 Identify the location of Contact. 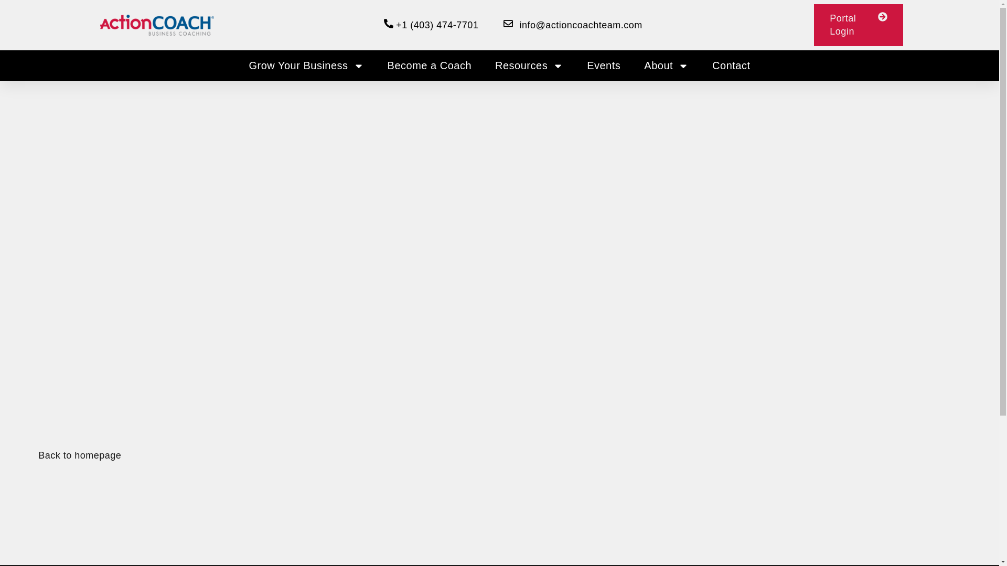
(731, 66).